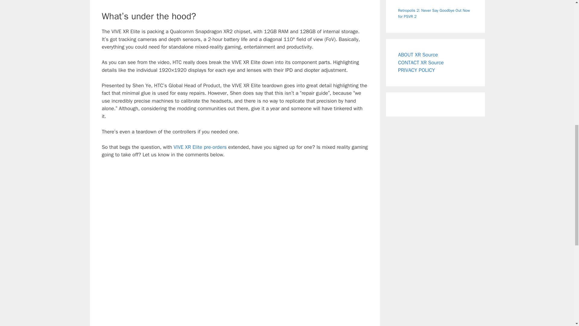 This screenshot has height=326, width=579. Describe the element at coordinates (418, 55) in the screenshot. I see `ABOUT XR Source` at that location.